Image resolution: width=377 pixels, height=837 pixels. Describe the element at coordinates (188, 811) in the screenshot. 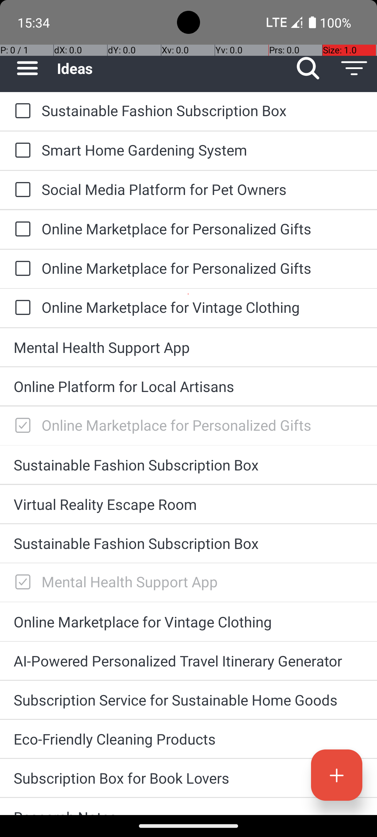

I see `Research Notes` at that location.